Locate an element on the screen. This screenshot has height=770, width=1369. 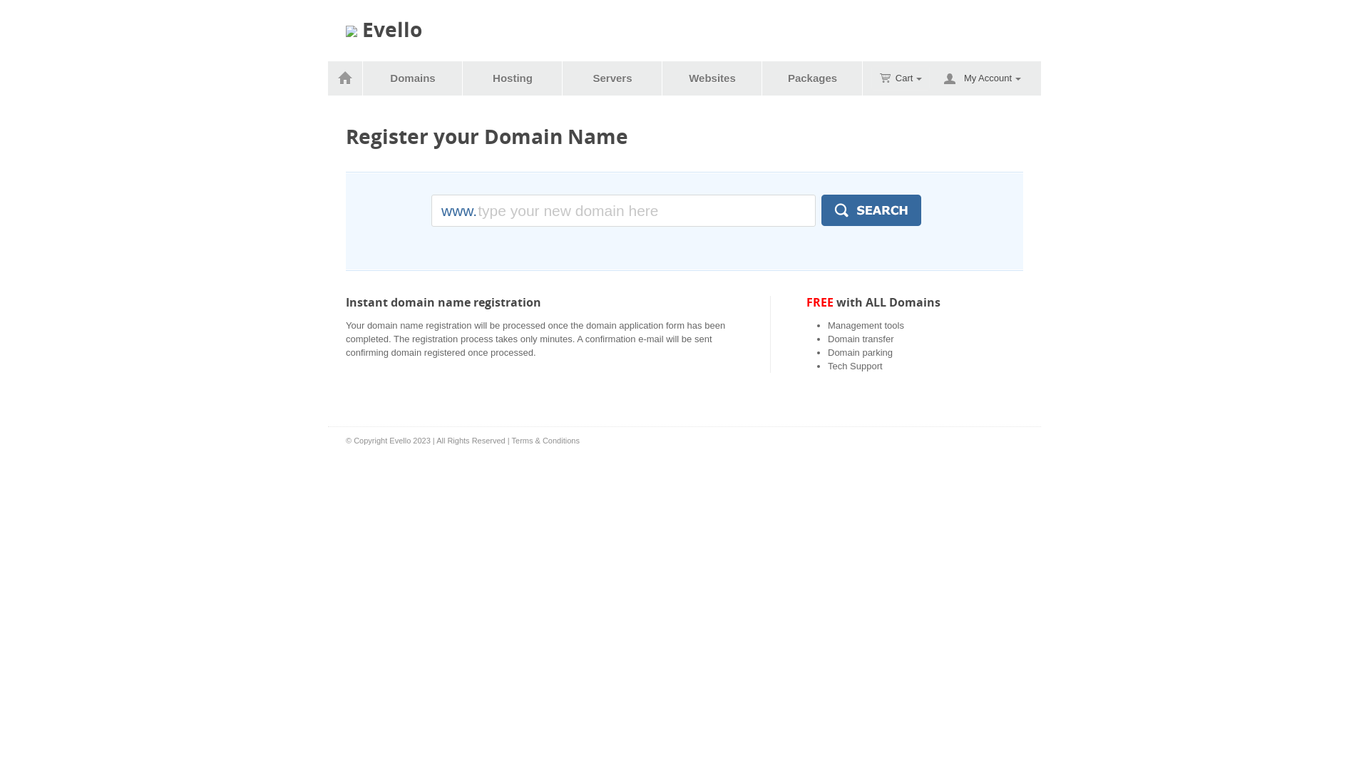
Hosting is located at coordinates (513, 78).